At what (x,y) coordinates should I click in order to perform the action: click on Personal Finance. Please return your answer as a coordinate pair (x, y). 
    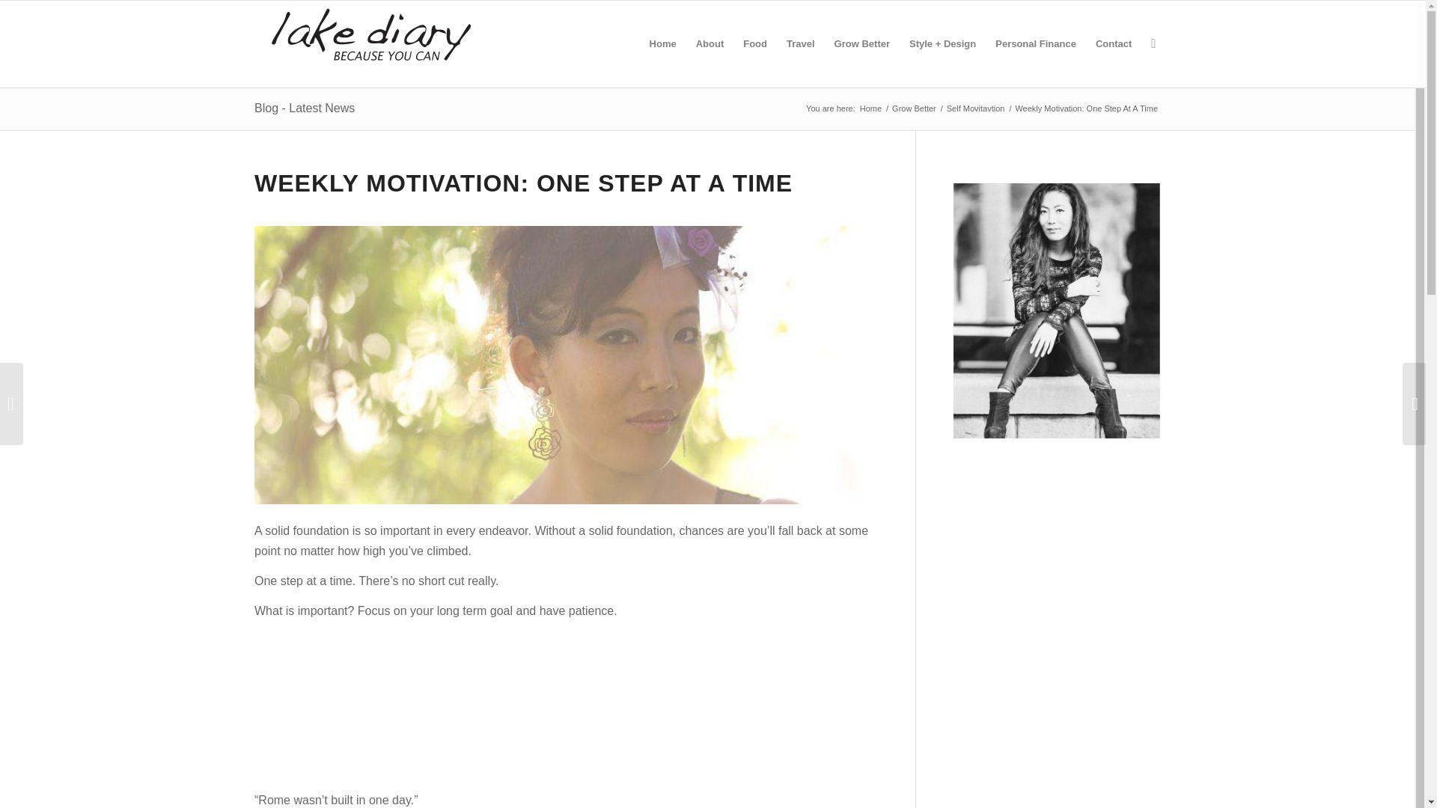
    Looking at the image, I should click on (1036, 43).